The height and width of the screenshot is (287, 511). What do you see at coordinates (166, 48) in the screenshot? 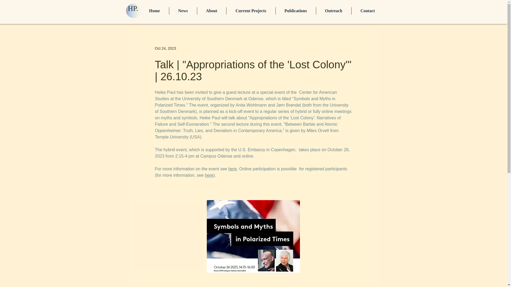
I see `Oct 24, 2023` at bounding box center [166, 48].